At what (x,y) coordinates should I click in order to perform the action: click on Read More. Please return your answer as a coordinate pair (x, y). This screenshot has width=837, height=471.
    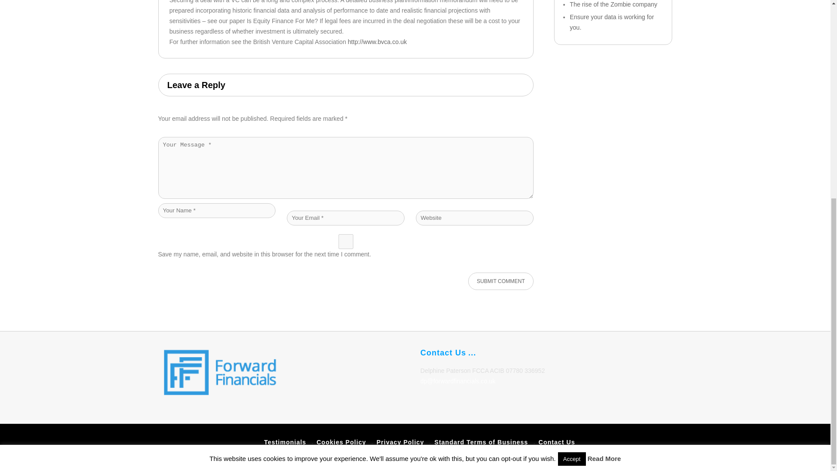
    Looking at the image, I should click on (604, 119).